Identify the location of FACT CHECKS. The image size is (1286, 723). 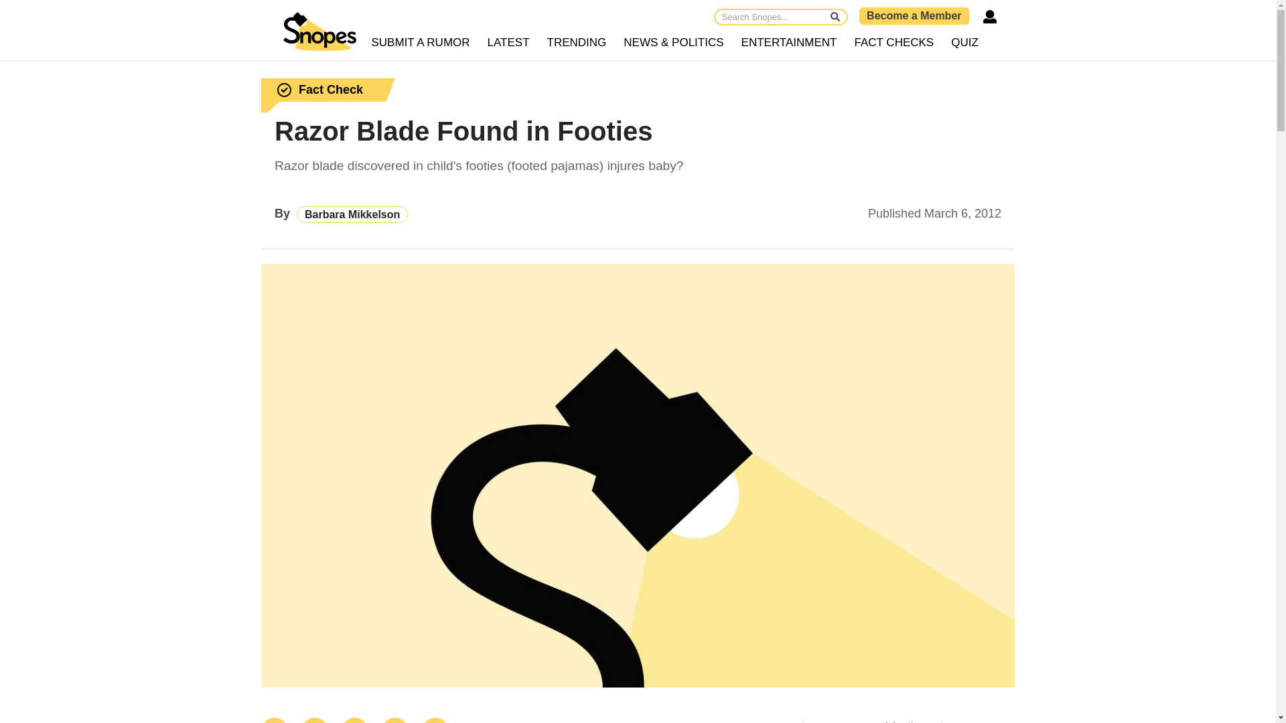
(894, 43).